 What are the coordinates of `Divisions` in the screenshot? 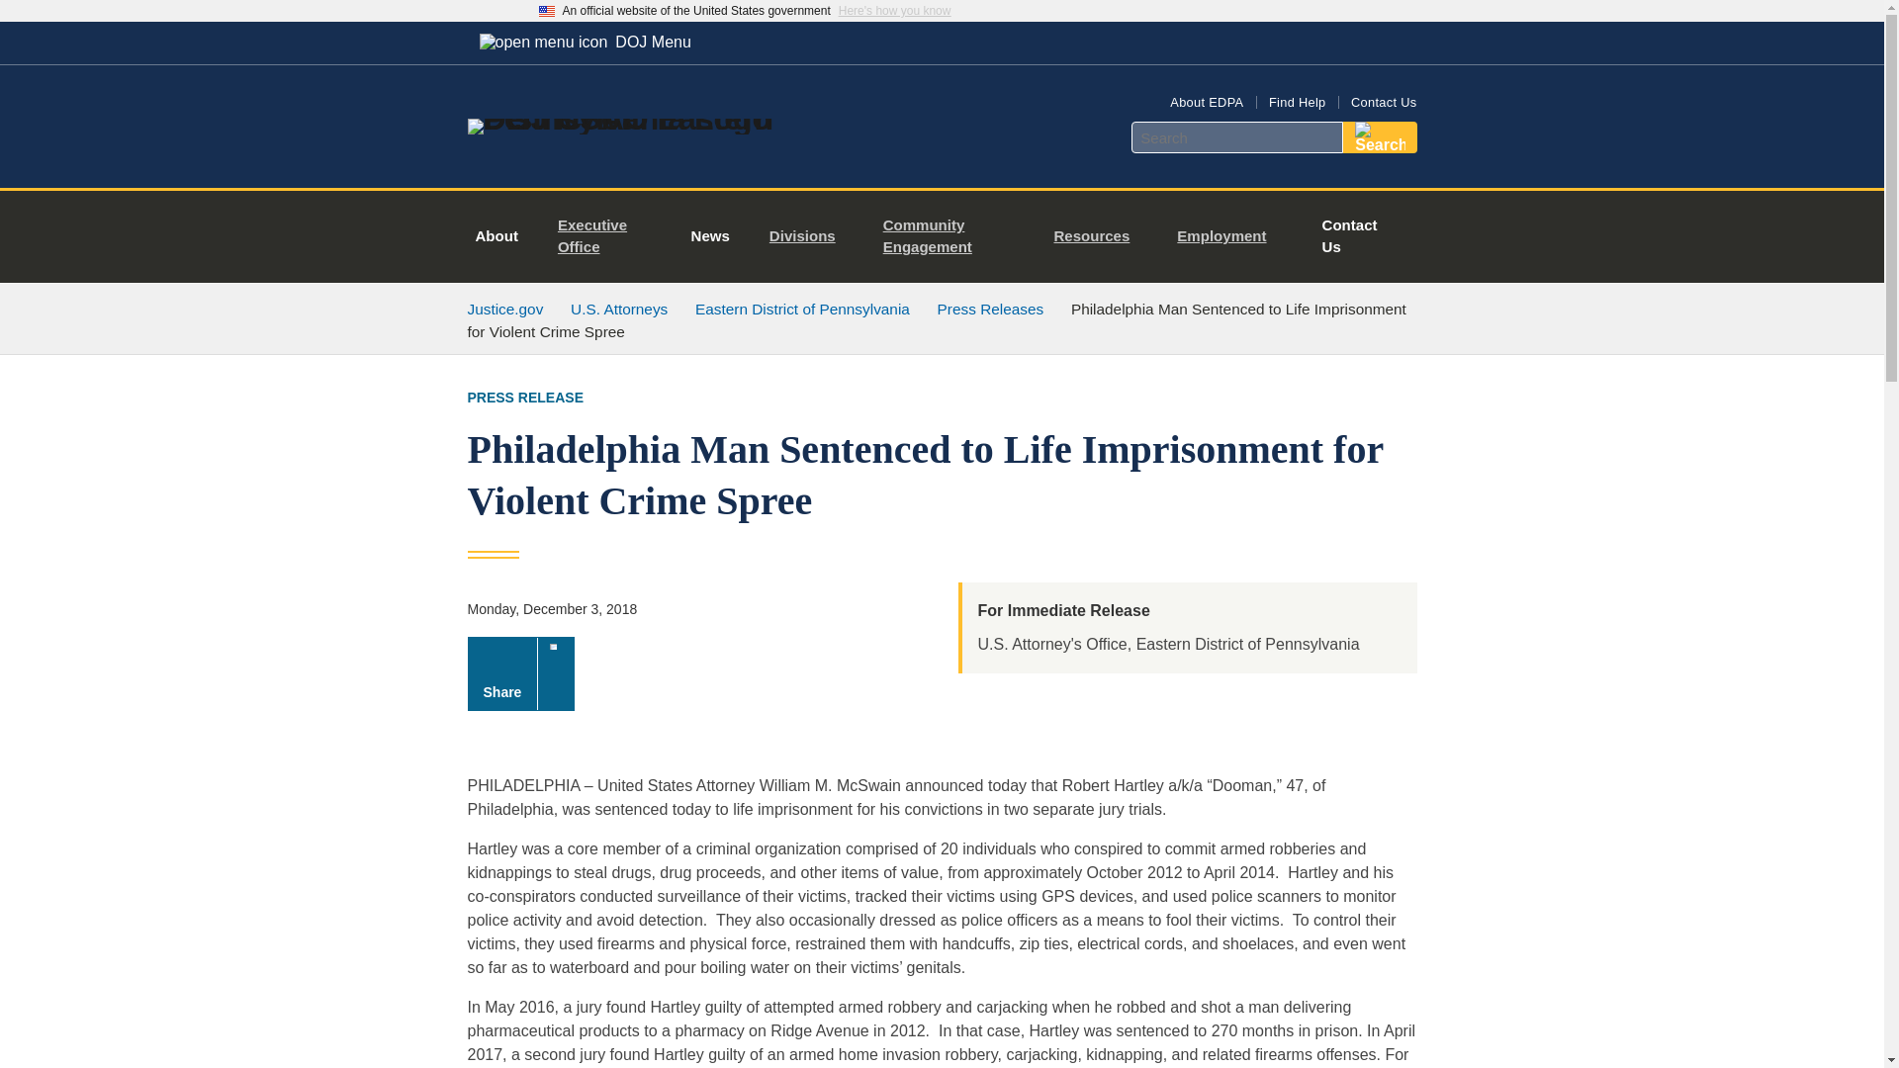 It's located at (811, 237).